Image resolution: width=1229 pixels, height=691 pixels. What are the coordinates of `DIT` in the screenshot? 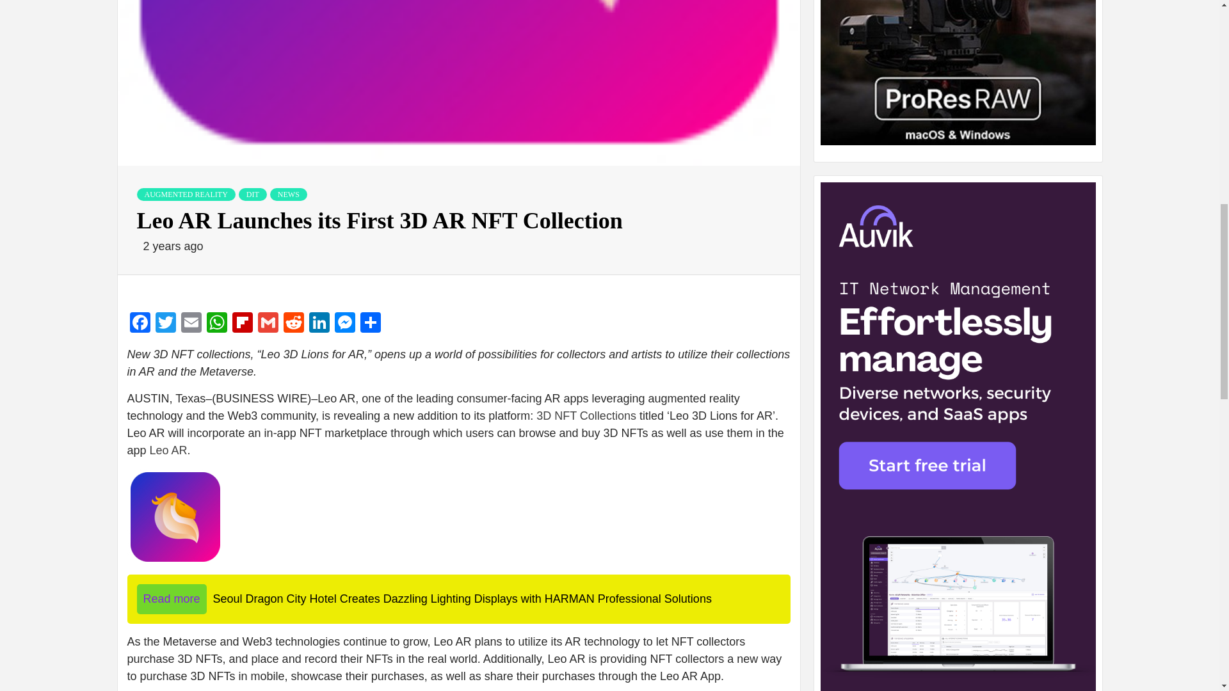 It's located at (252, 195).